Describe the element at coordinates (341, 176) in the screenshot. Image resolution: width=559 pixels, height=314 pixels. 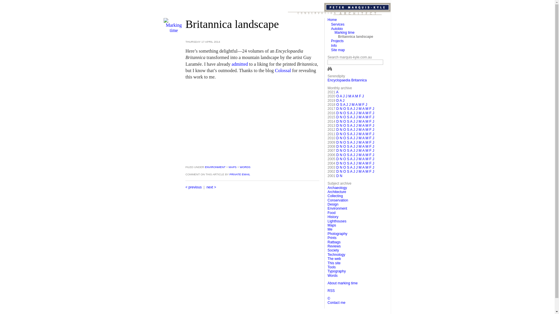
I see `N` at that location.